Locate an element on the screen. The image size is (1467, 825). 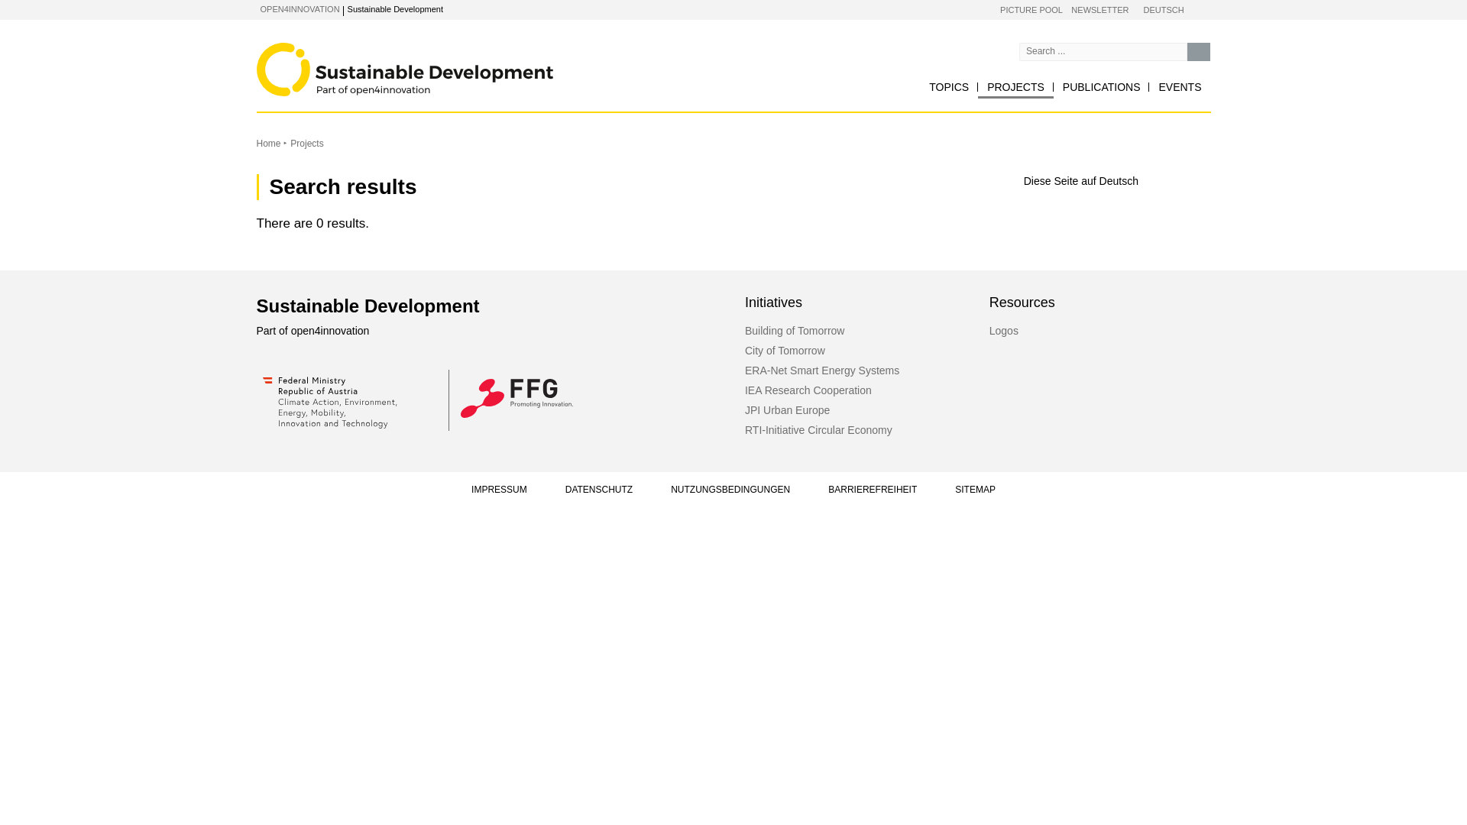
PUBLICATIONS is located at coordinates (1102, 87).